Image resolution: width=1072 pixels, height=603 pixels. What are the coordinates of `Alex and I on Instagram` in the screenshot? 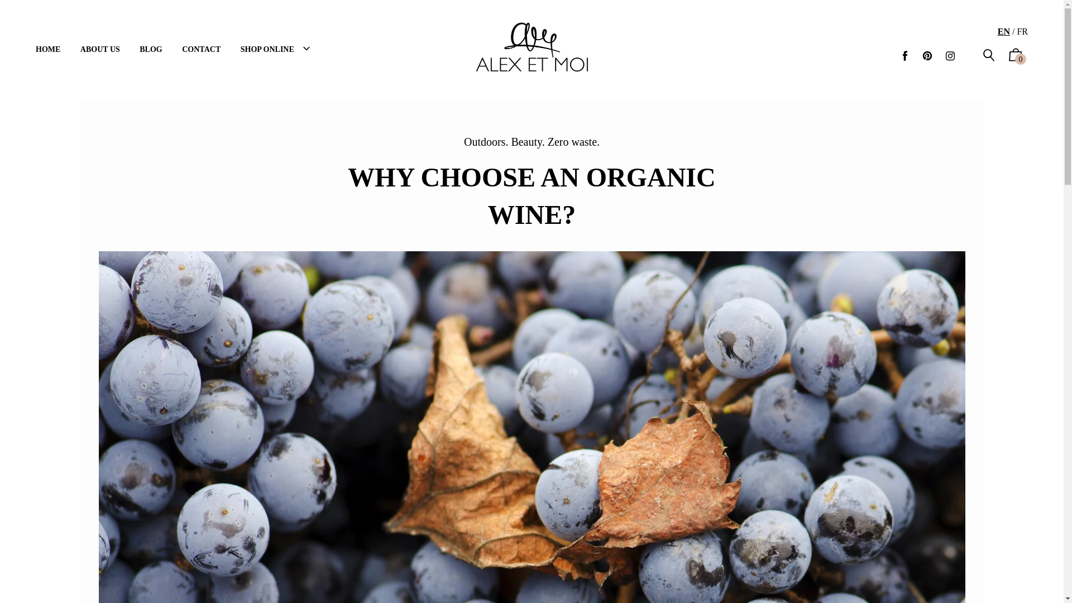 It's located at (950, 56).